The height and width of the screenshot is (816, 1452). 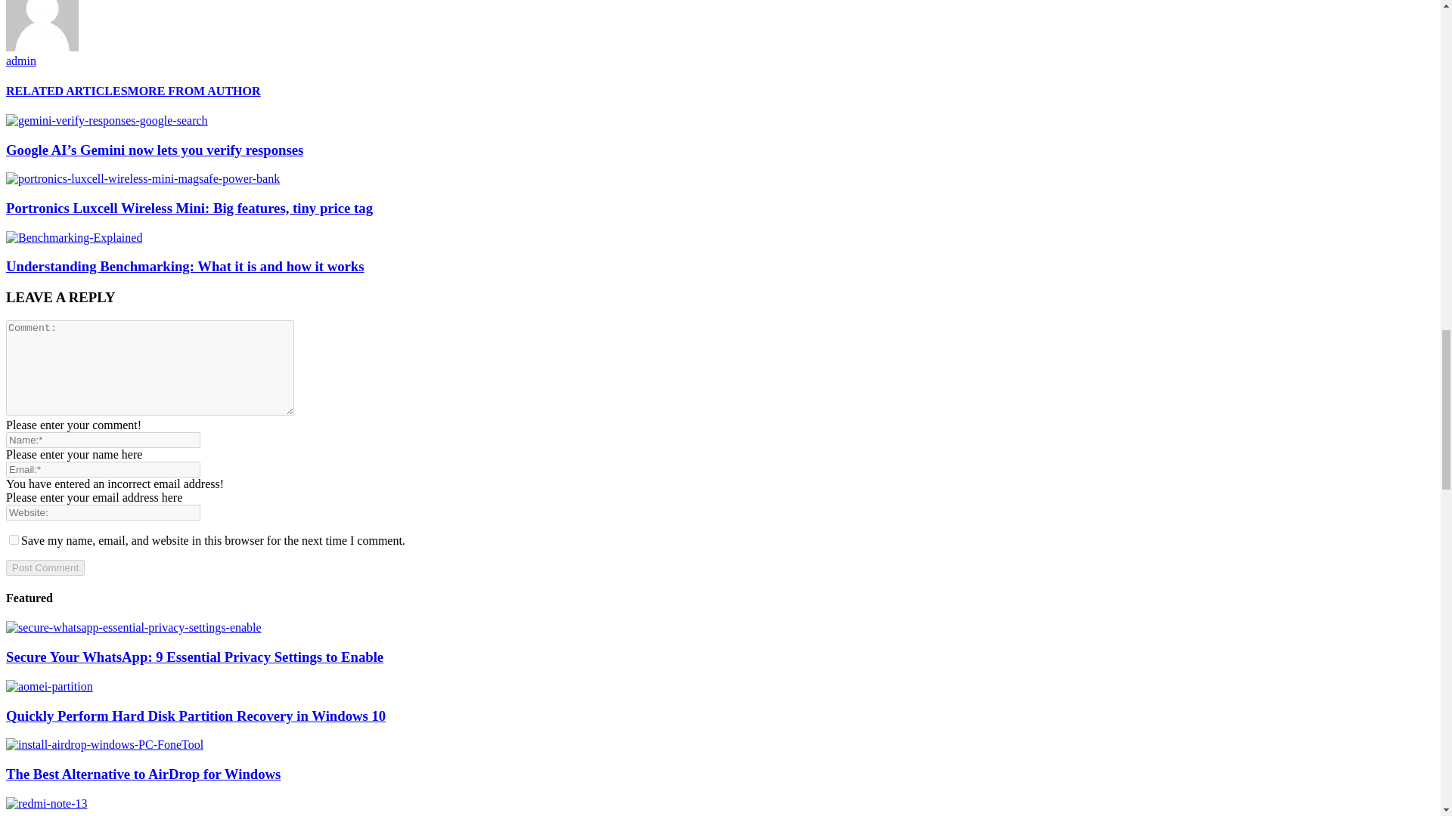 I want to click on Post Comment, so click(x=45, y=567).